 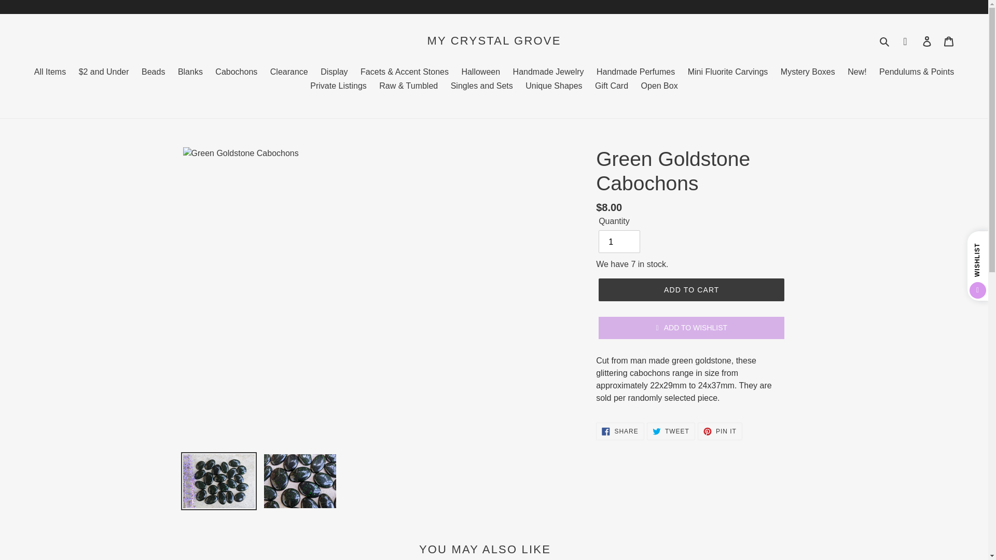 What do you see at coordinates (237, 73) in the screenshot?
I see `Cabochons` at bounding box center [237, 73].